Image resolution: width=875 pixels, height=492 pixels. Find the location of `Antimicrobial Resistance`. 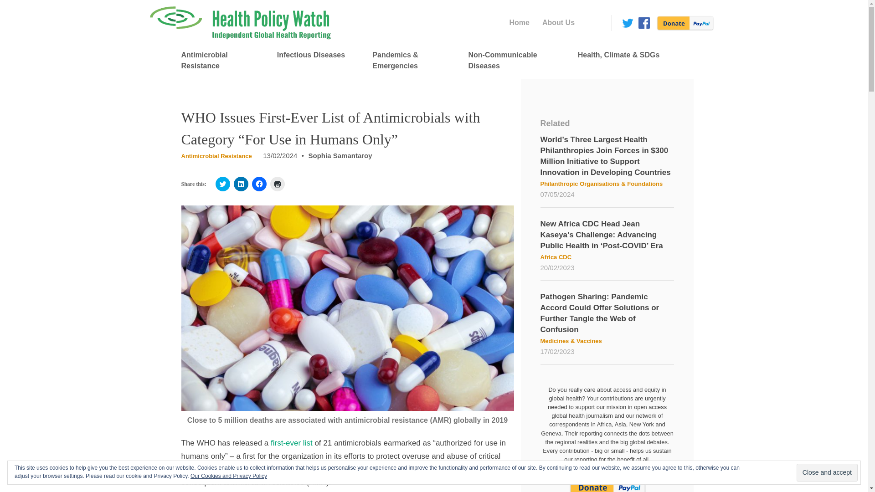

Antimicrobial Resistance is located at coordinates (220, 61).